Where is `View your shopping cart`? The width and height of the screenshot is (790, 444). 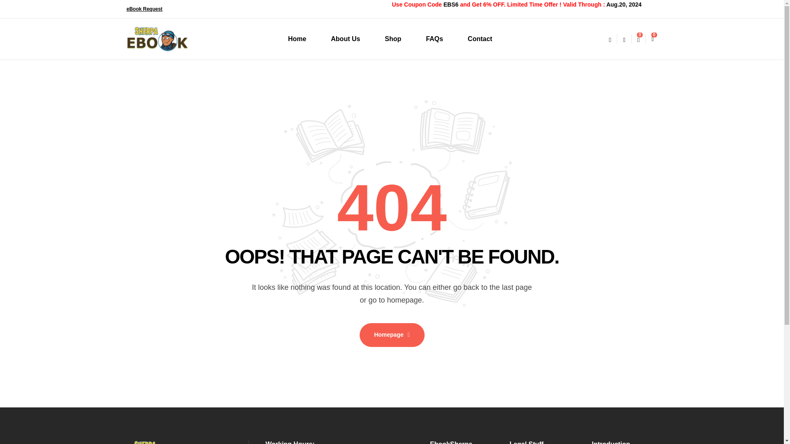
View your shopping cart is located at coordinates (652, 39).